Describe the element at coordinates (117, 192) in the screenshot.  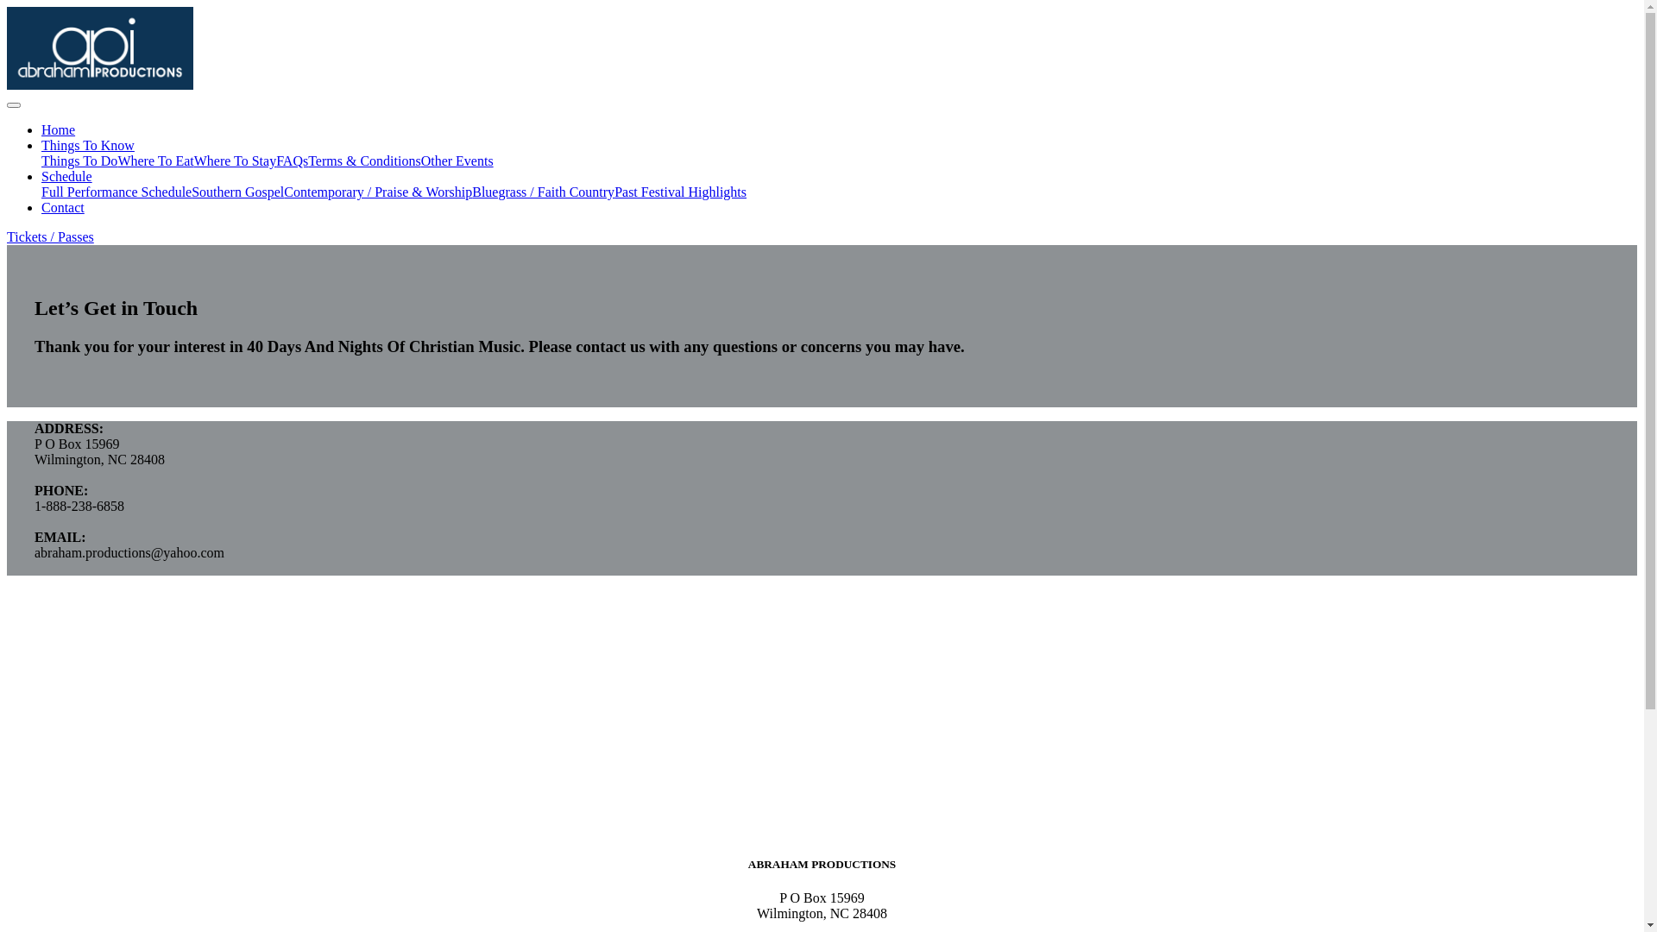
I see `Full Performance Schedule` at that location.